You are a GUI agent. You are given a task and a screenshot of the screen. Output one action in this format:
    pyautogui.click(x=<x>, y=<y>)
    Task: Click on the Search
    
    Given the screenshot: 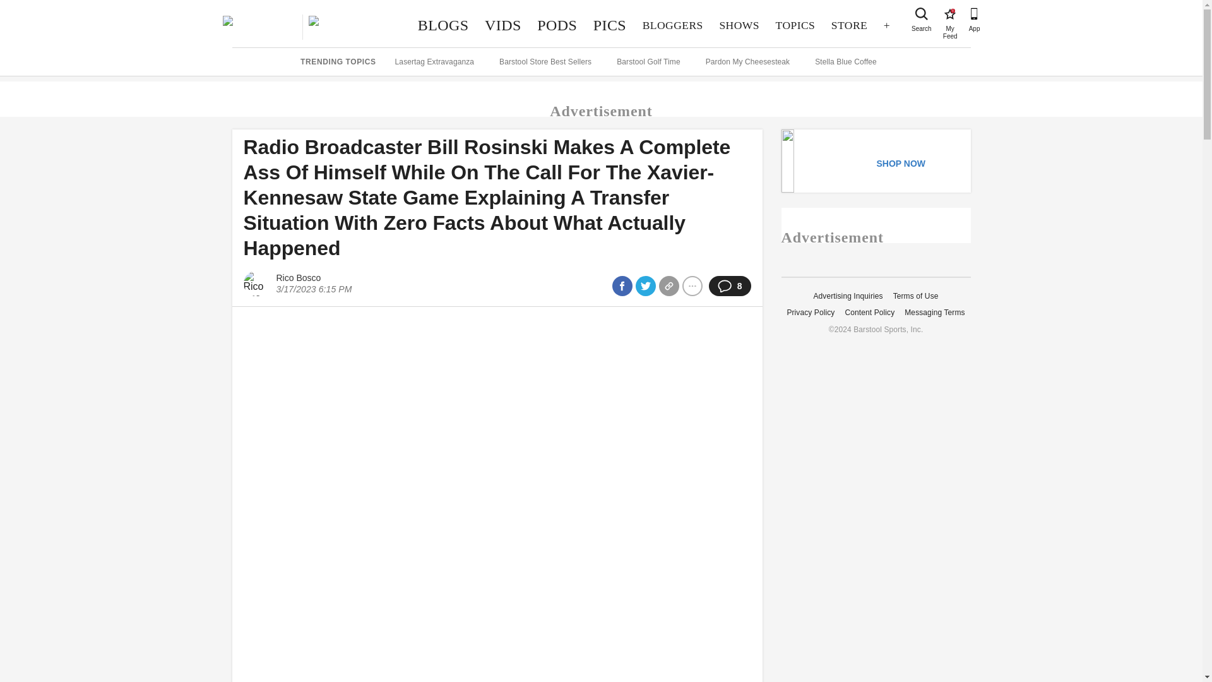 What is the action you would take?
    pyautogui.click(x=922, y=14)
    